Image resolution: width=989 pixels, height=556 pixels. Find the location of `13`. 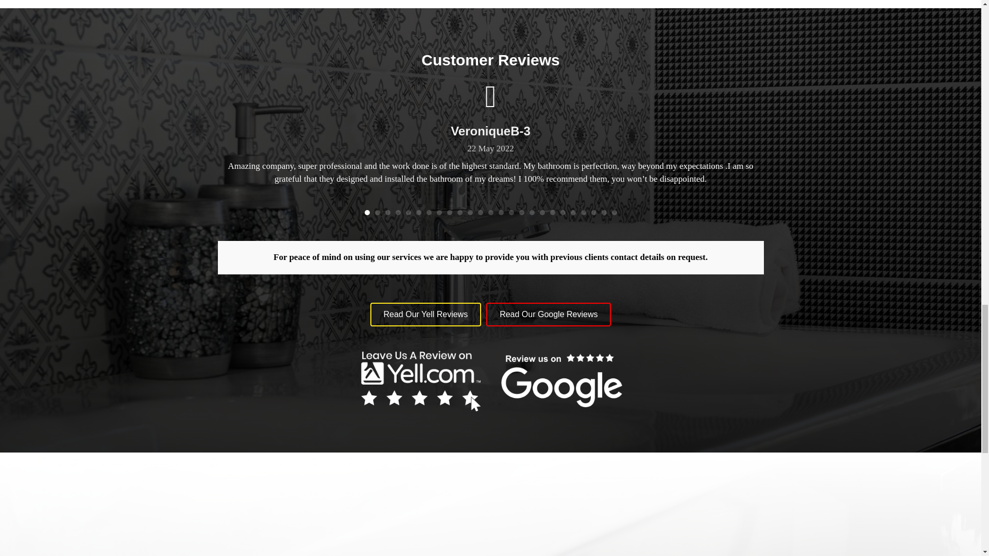

13 is located at coordinates (491, 212).